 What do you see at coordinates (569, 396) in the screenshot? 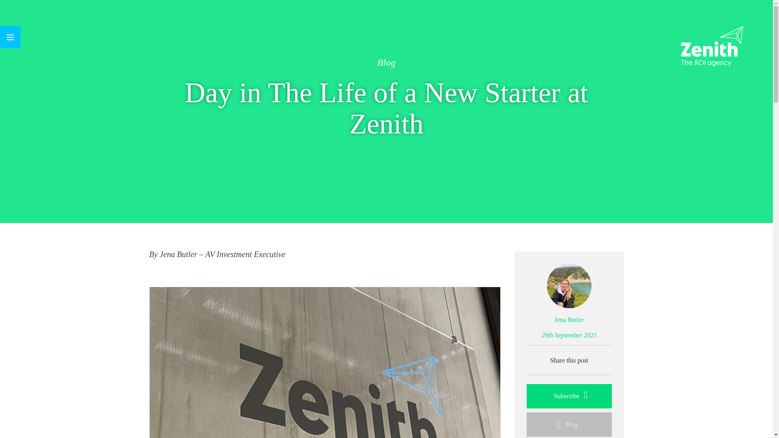
I see `Subscribe` at bounding box center [569, 396].